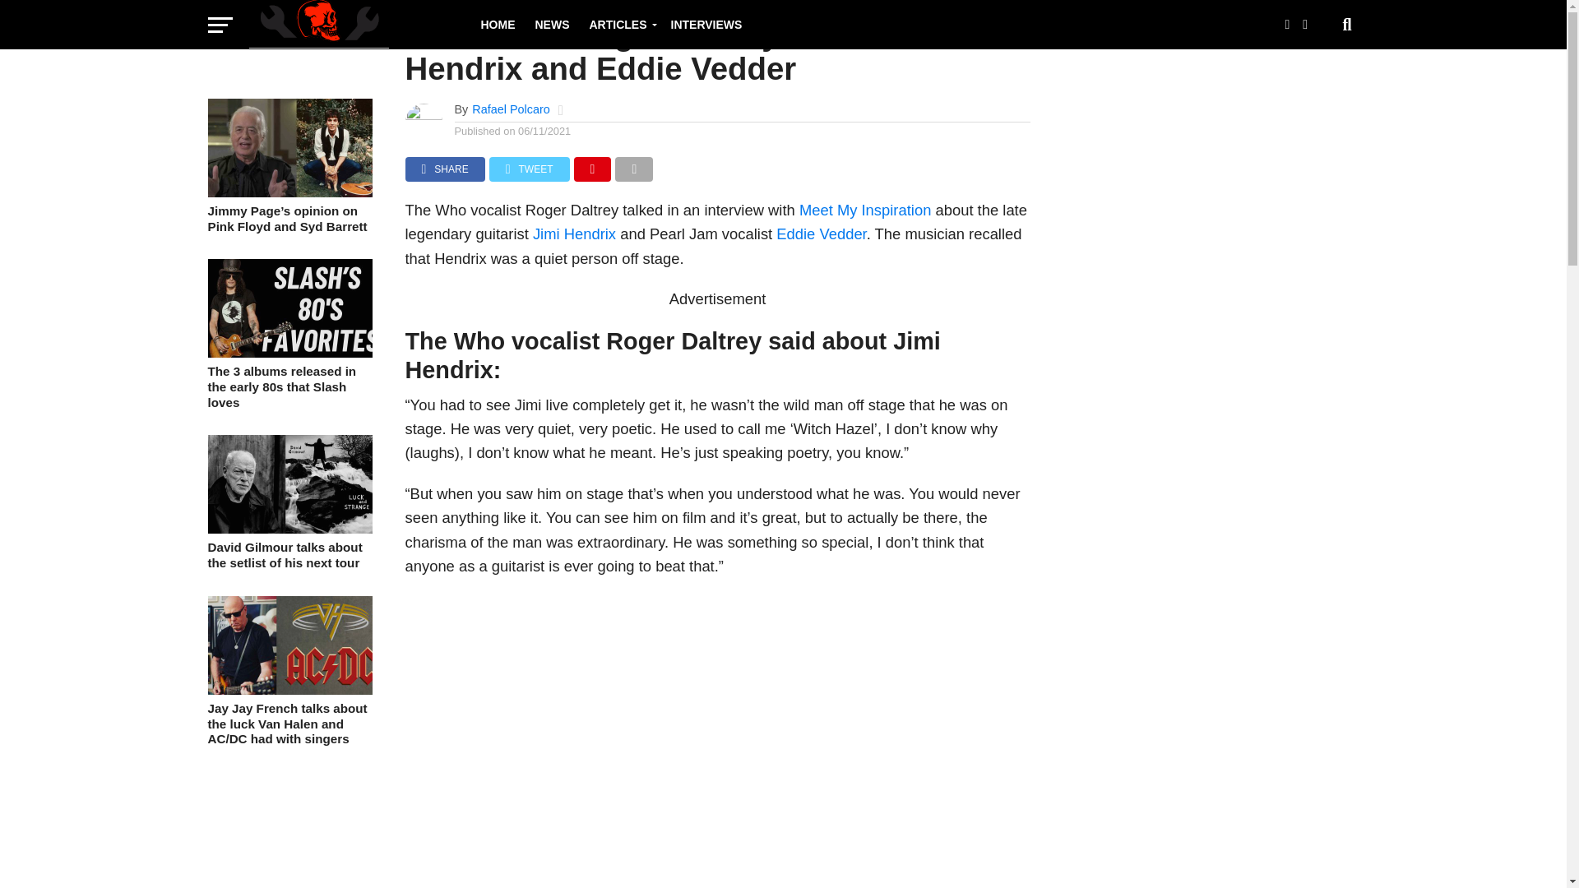 This screenshot has height=888, width=1579. I want to click on ARTICLES, so click(619, 25).